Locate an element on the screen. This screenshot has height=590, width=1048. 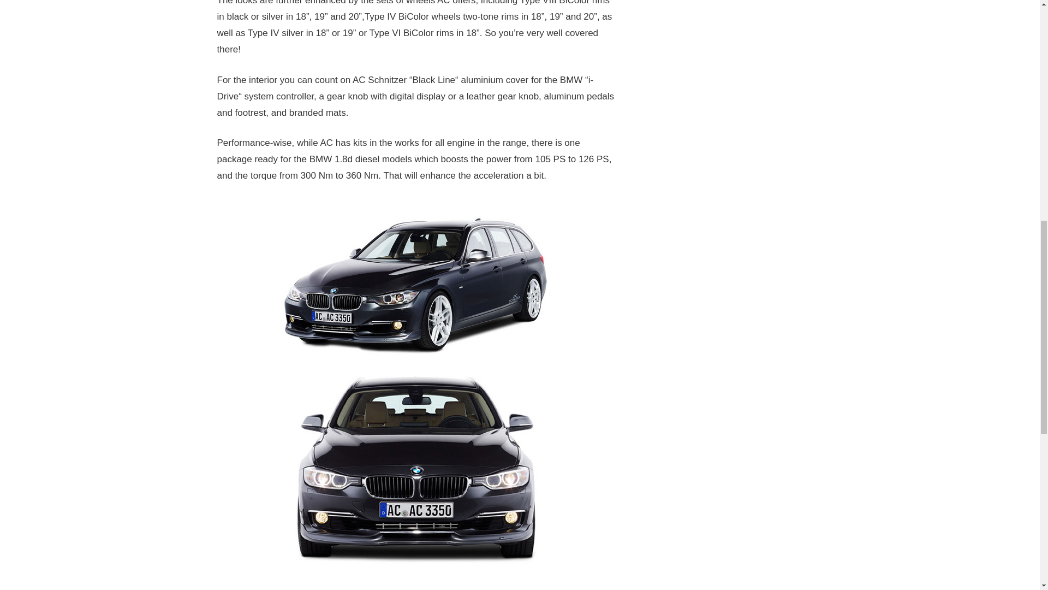
AC Schnitzer BMW 3 Series Touring 2 is located at coordinates (416, 283).